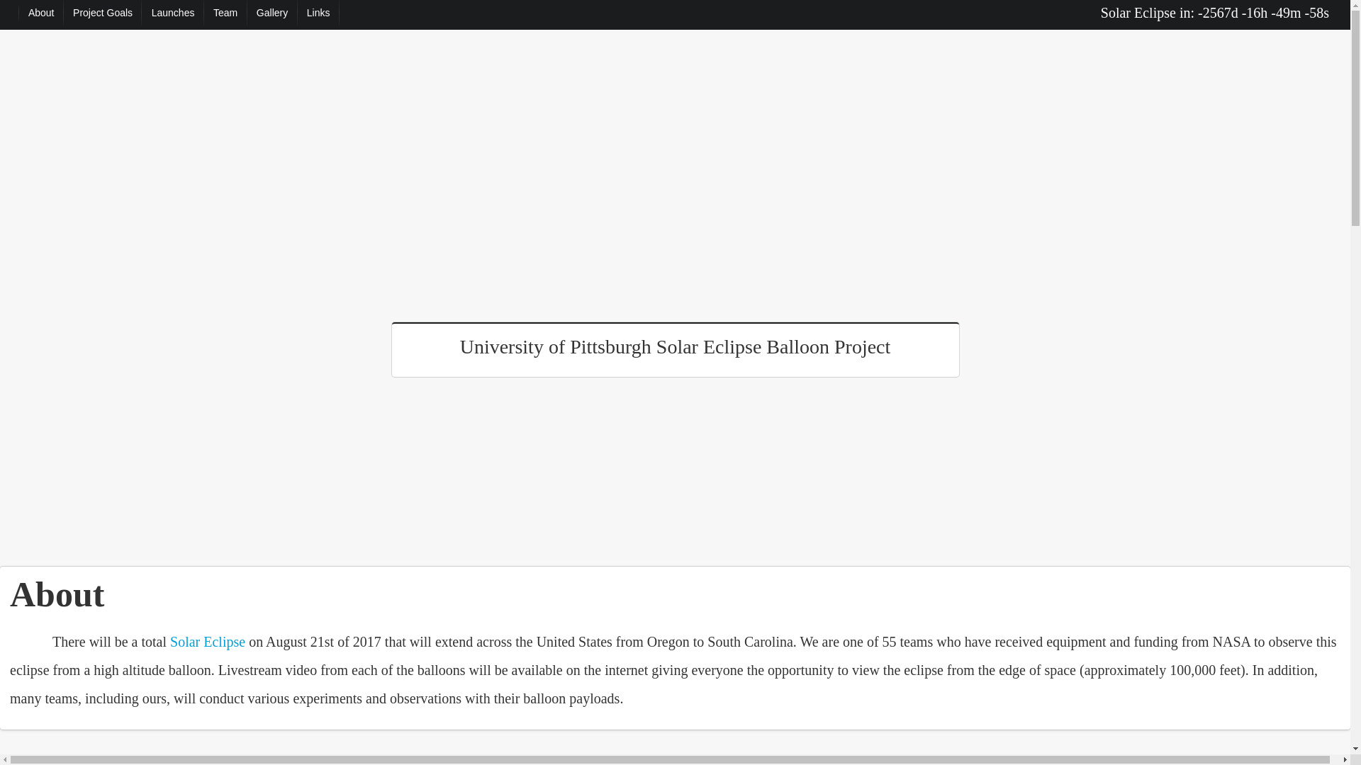 This screenshot has height=765, width=1361. What do you see at coordinates (103, 13) in the screenshot?
I see `Project Goals` at bounding box center [103, 13].